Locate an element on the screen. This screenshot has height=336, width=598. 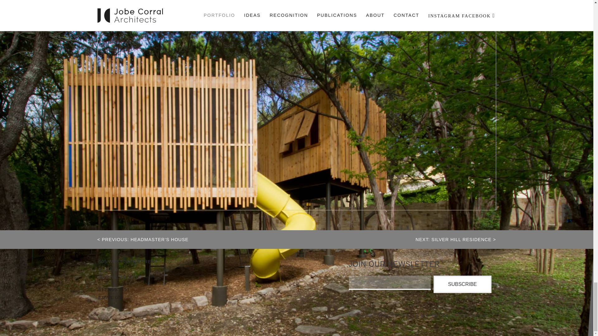
Subscribe is located at coordinates (463, 284).